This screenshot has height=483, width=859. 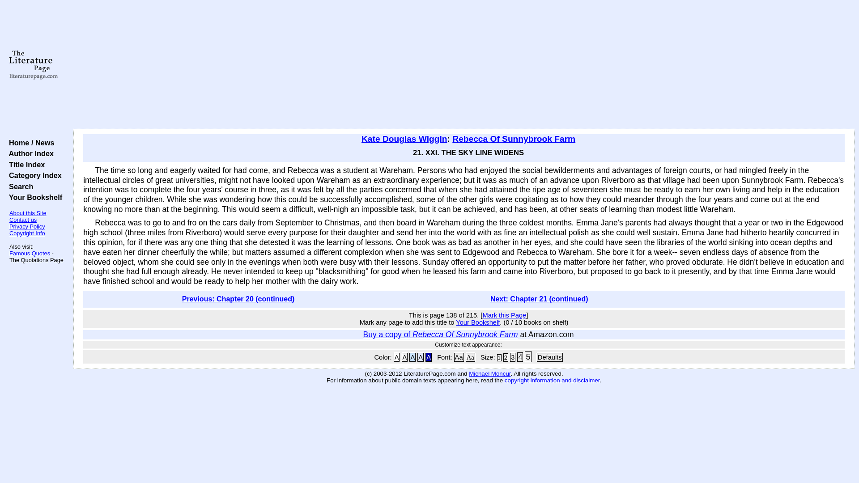 What do you see at coordinates (28, 213) in the screenshot?
I see `About this Site` at bounding box center [28, 213].